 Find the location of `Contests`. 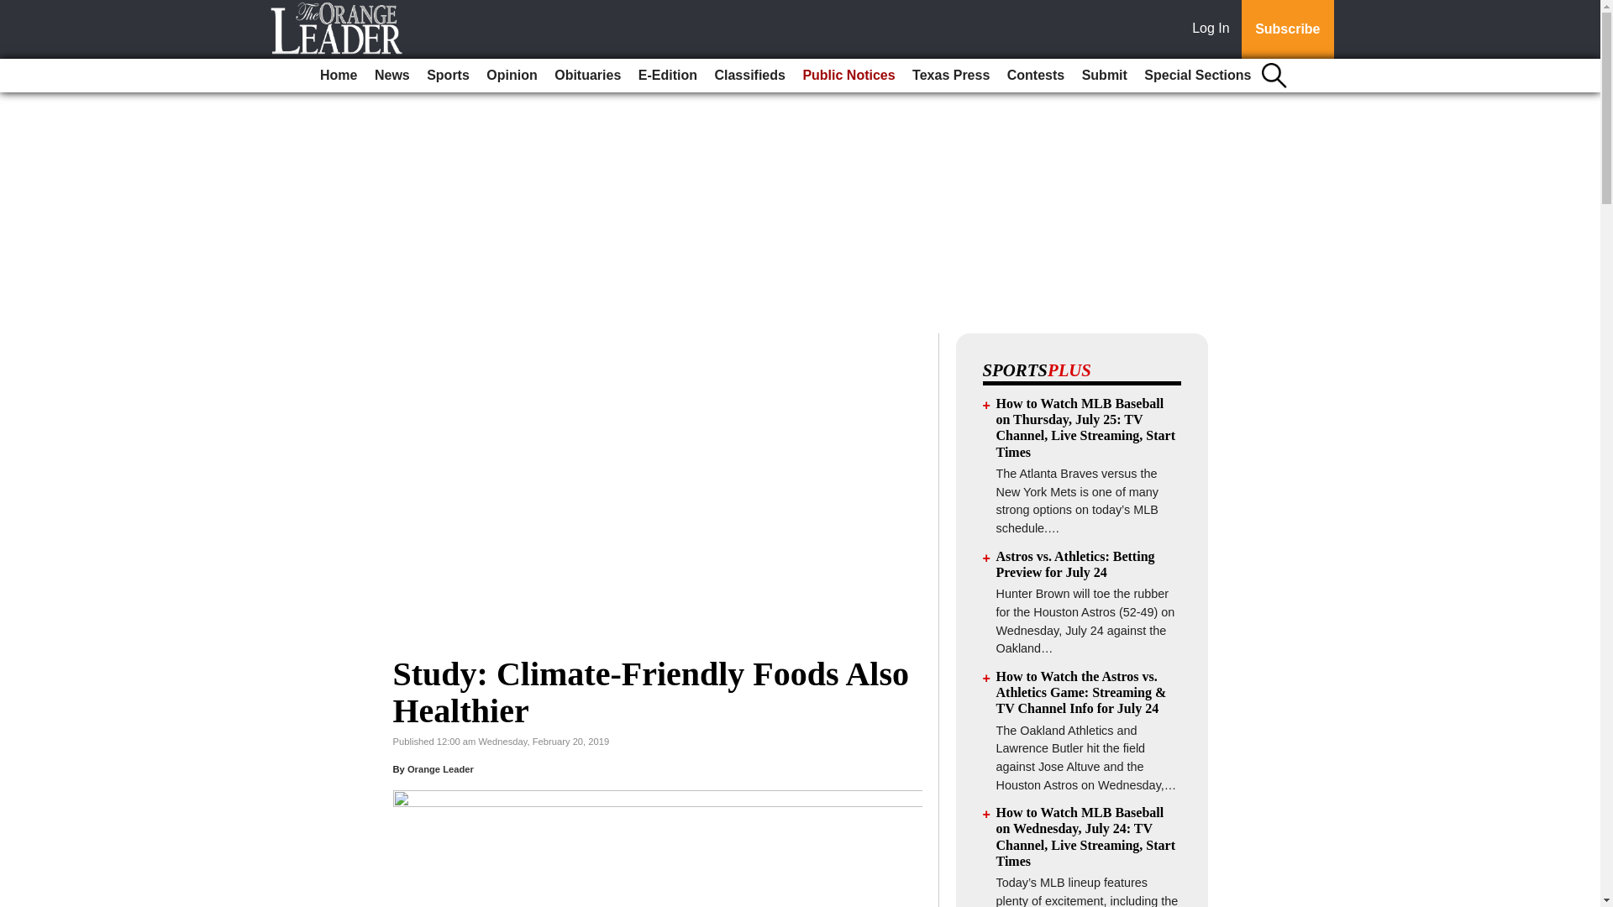

Contests is located at coordinates (1035, 76).